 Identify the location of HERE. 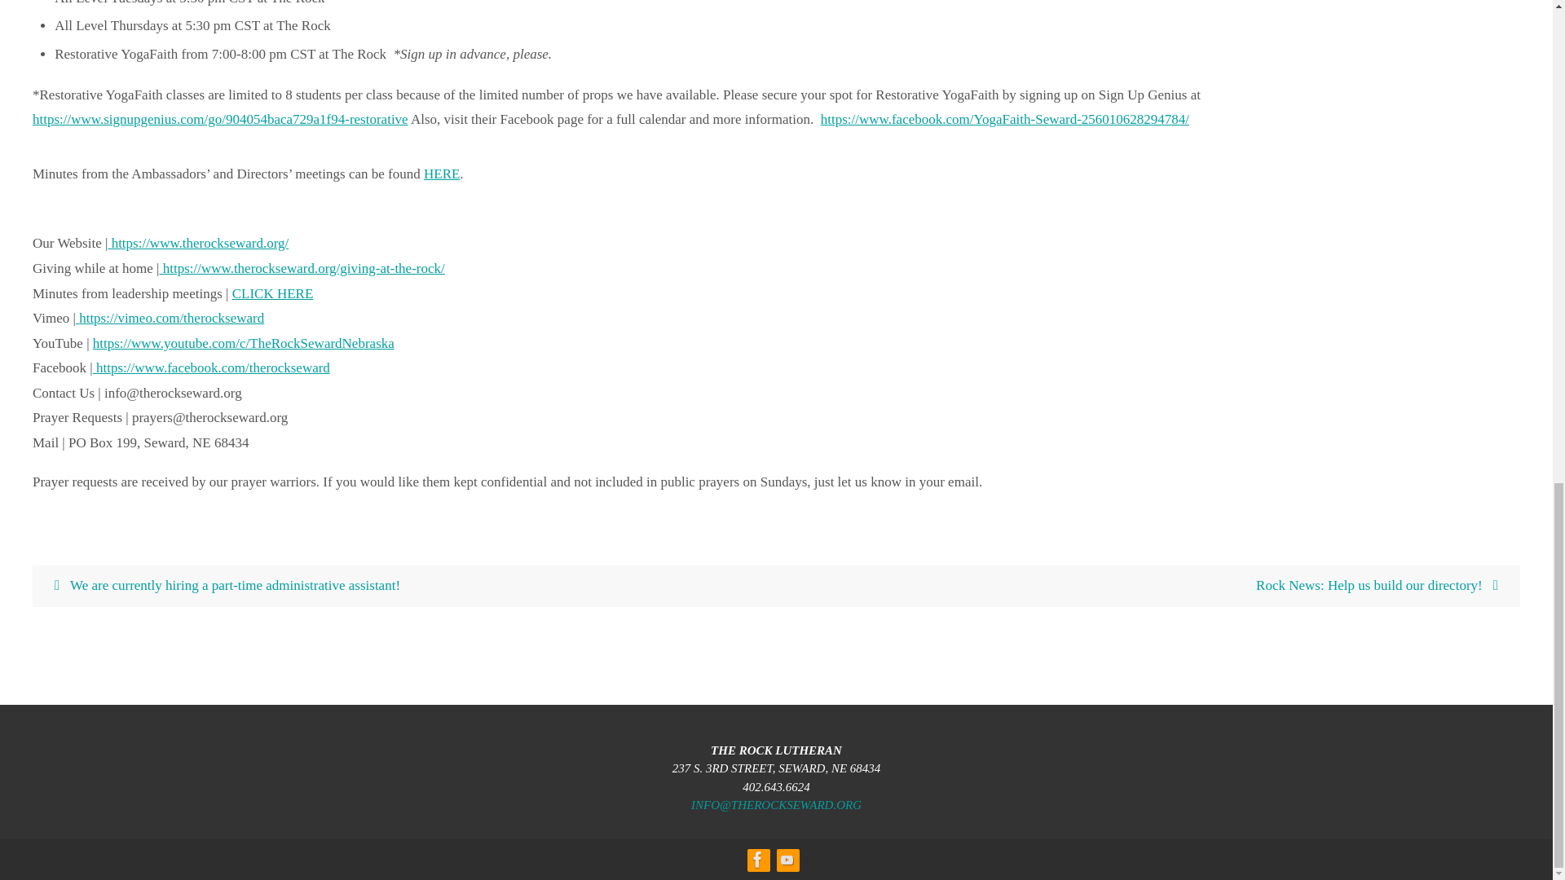
(442, 174).